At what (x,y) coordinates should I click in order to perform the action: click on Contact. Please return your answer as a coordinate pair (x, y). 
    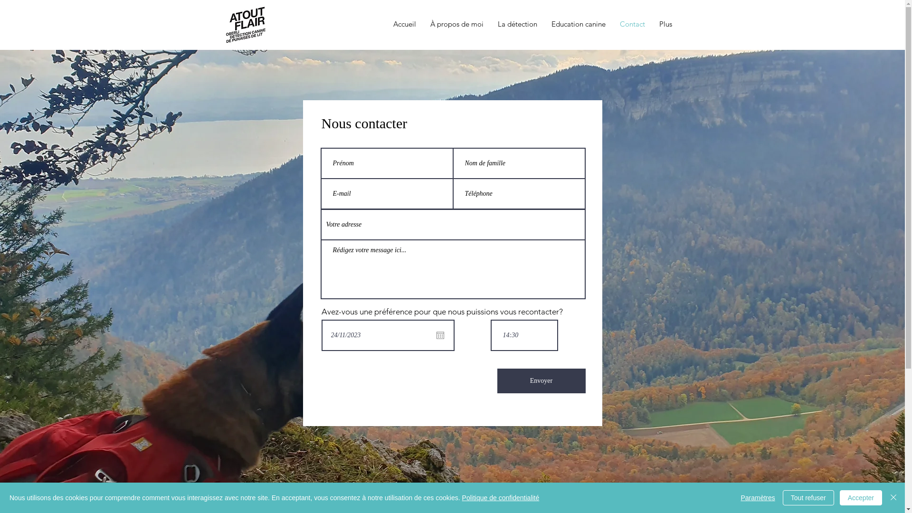
    Looking at the image, I should click on (633, 24).